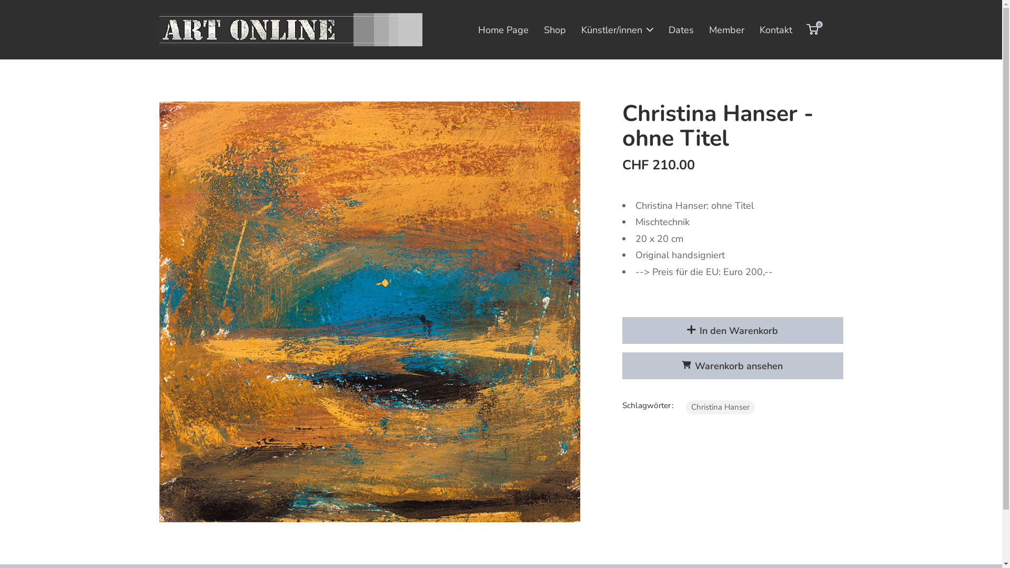 This screenshot has width=1010, height=568. I want to click on Christina Hanser - ohne Titel, so click(378, 312).